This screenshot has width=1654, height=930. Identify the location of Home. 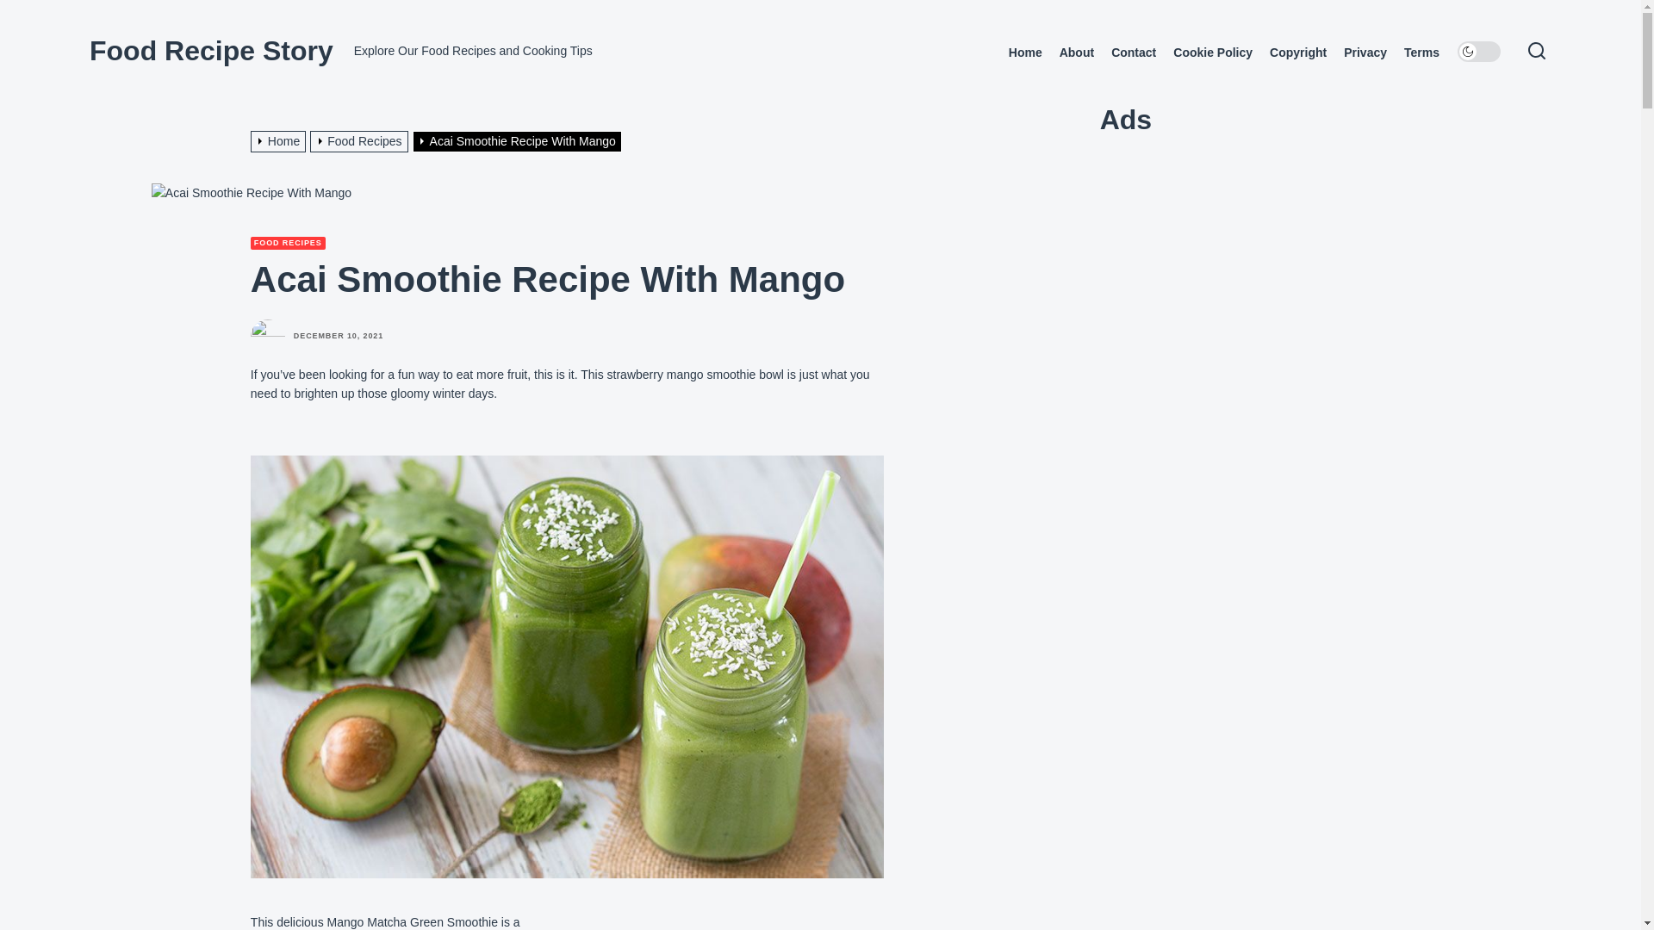
(281, 140).